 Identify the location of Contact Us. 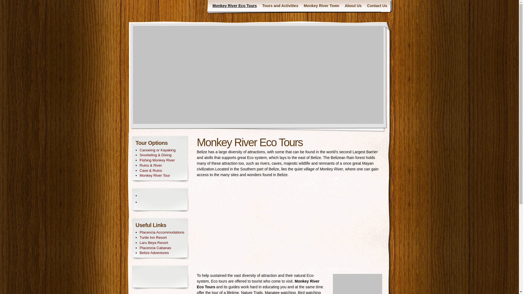
(377, 6).